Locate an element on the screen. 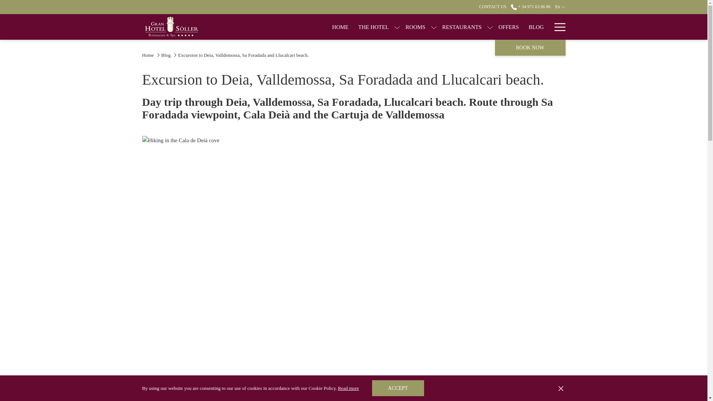 This screenshot has width=713, height=401. CONTACT US is located at coordinates (492, 6).